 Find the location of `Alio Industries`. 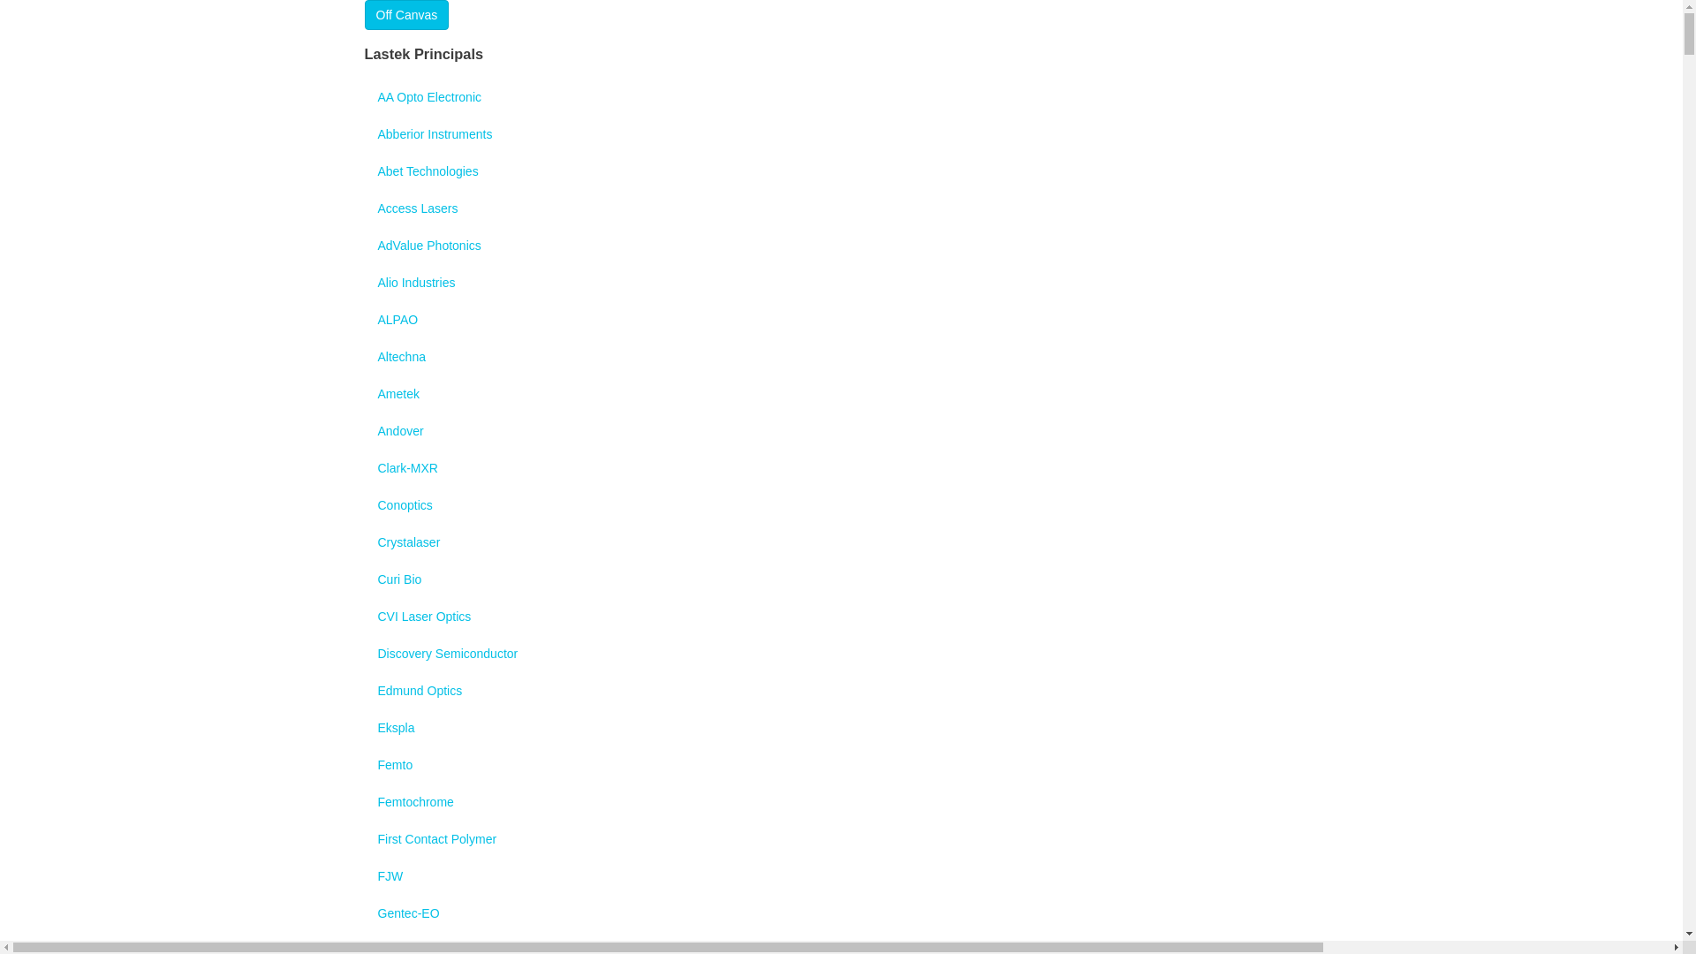

Alio Industries is located at coordinates (841, 283).